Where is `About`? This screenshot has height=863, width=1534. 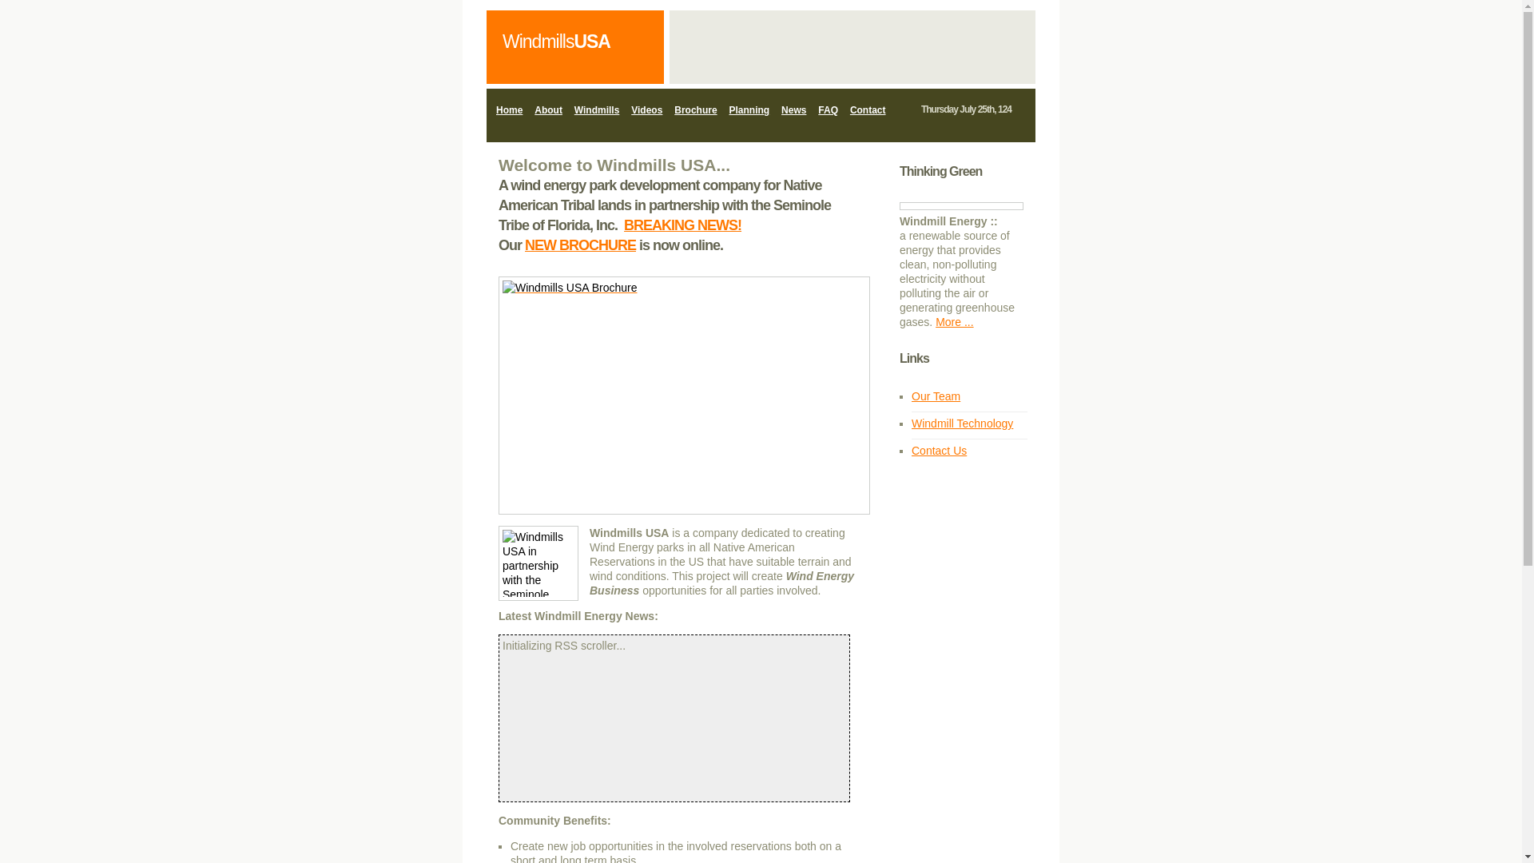 About is located at coordinates (548, 110).